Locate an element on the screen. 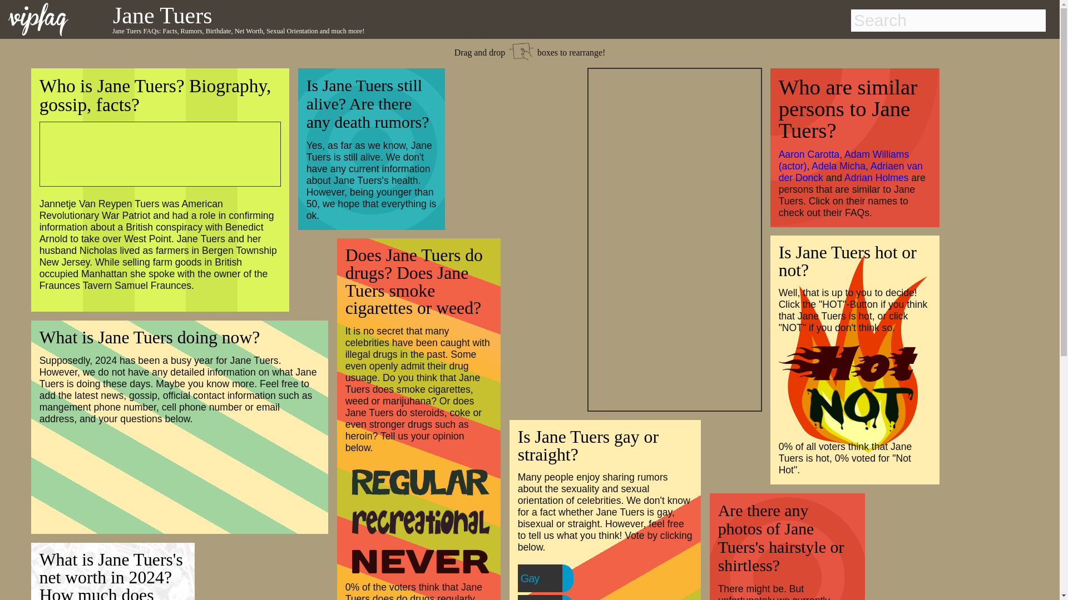  Adriaen van der Donck is located at coordinates (850, 172).